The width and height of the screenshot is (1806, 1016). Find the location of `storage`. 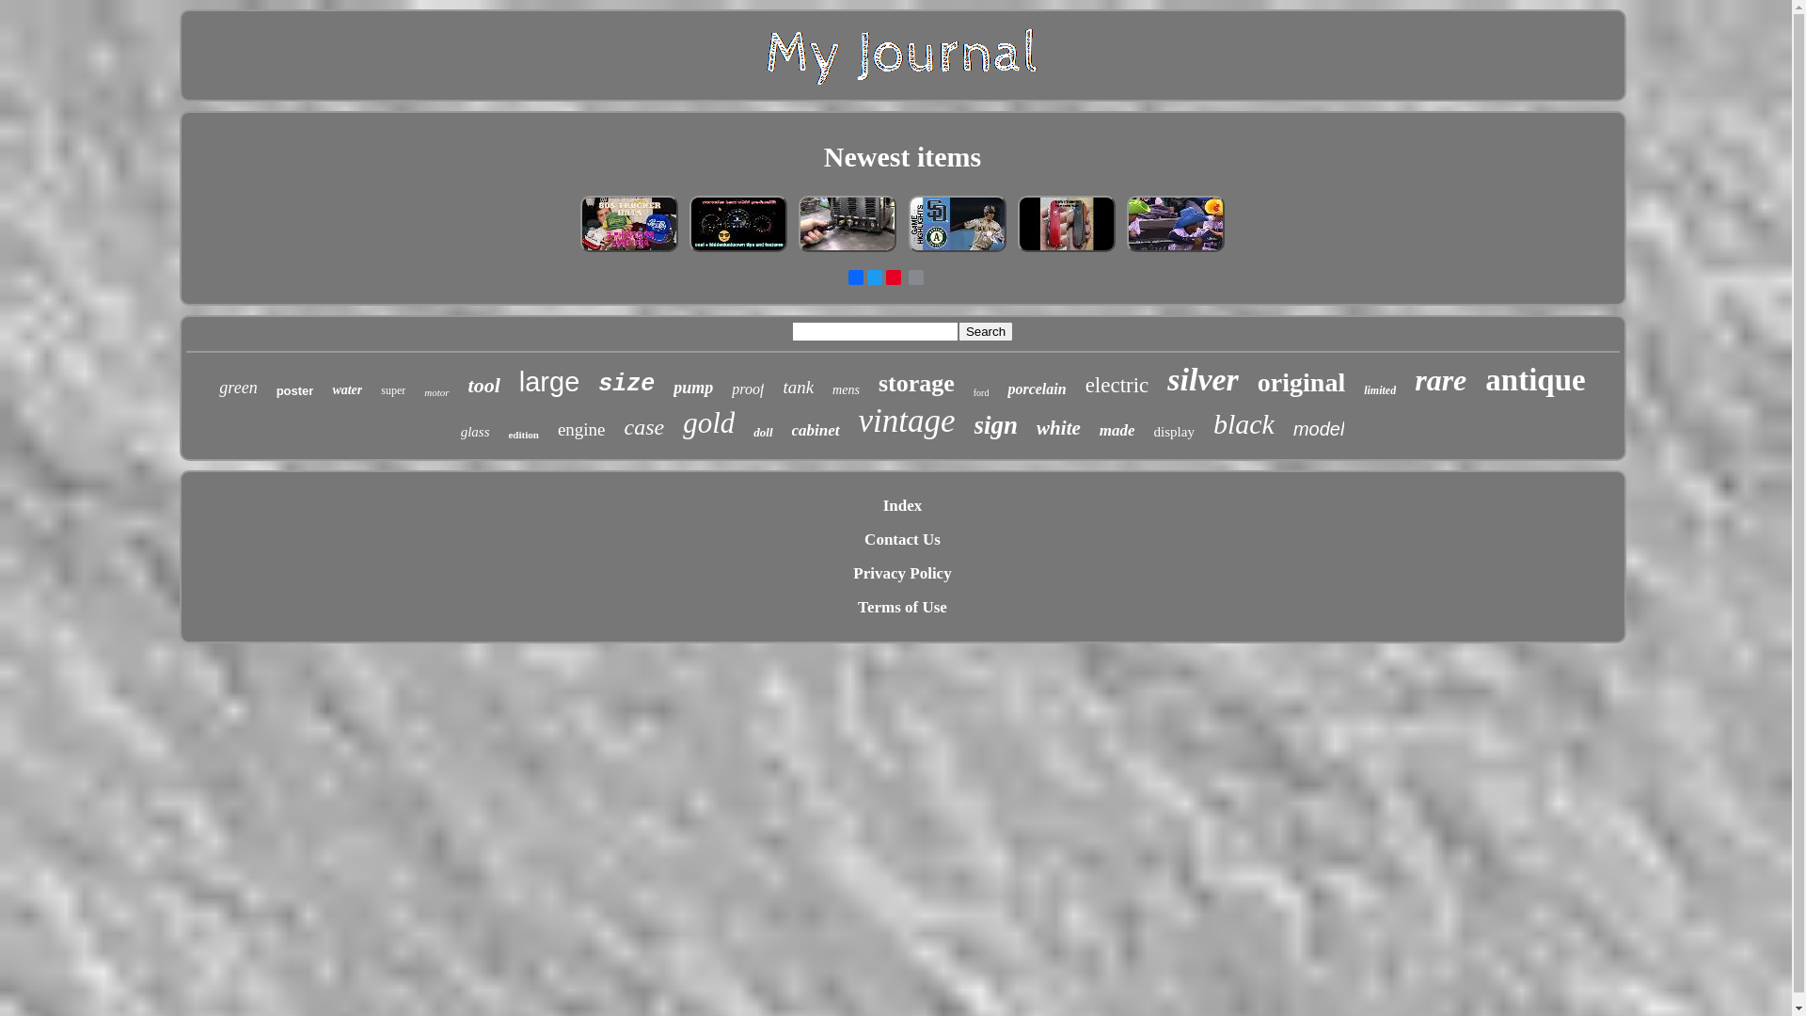

storage is located at coordinates (916, 384).